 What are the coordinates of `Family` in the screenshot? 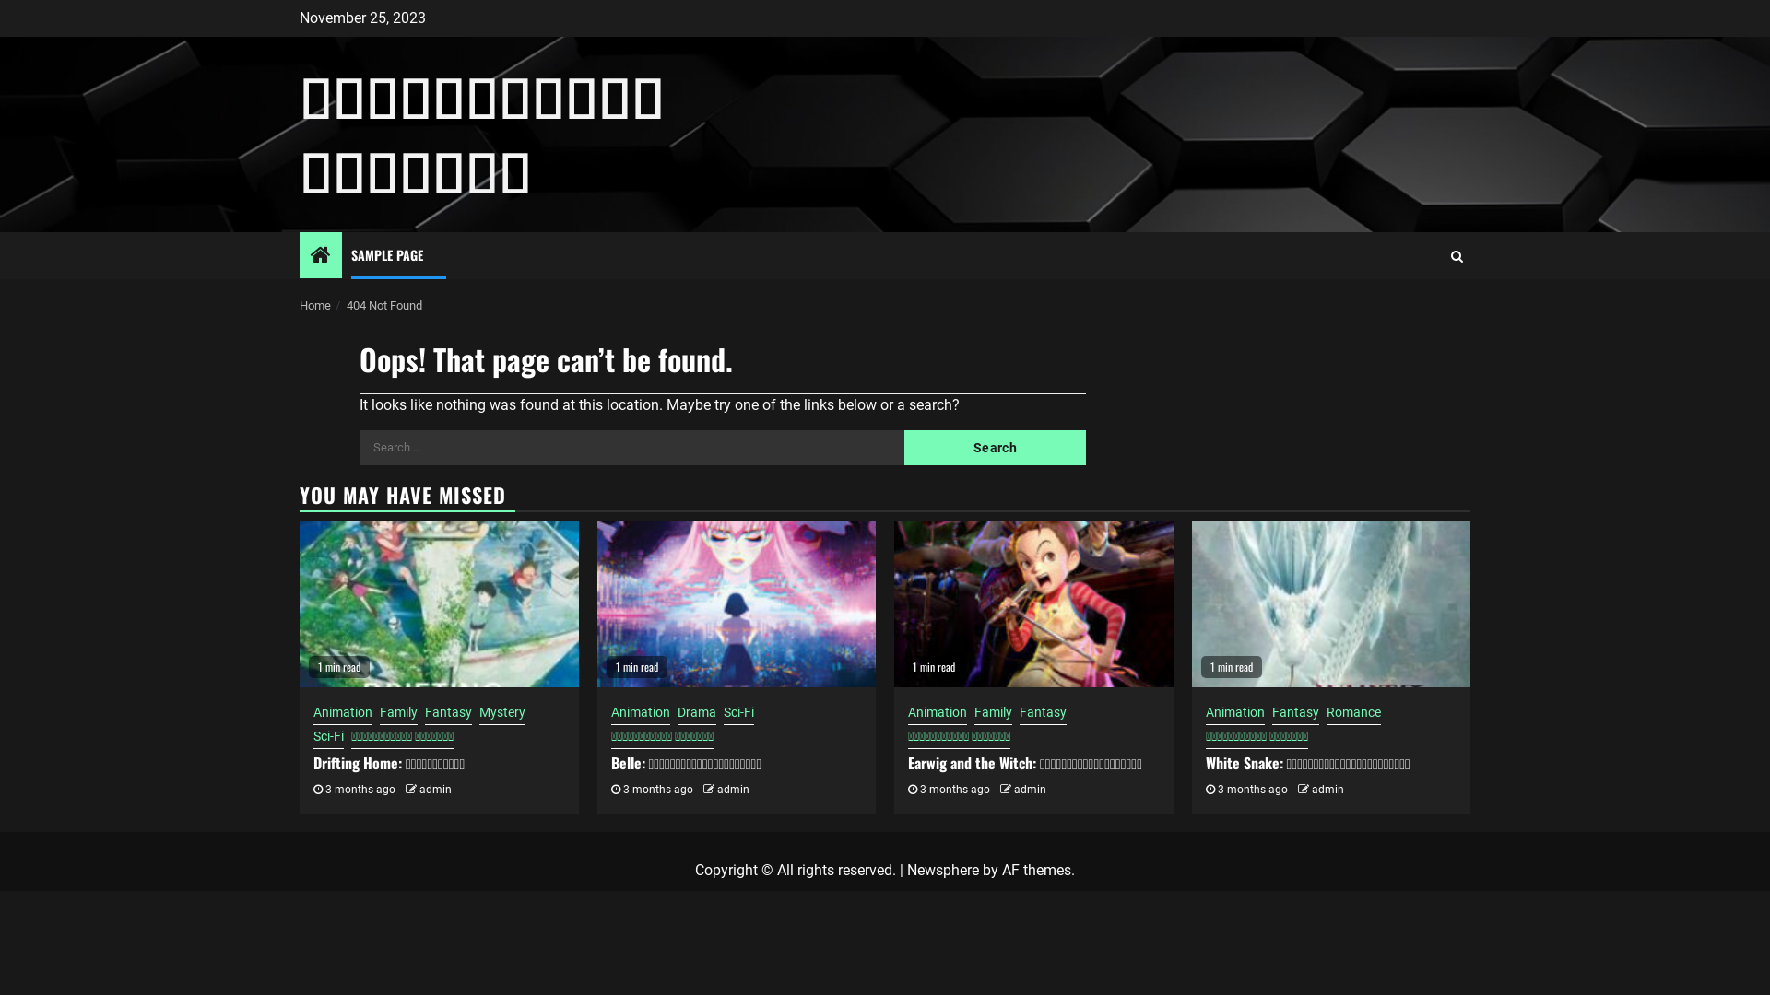 It's located at (994, 714).